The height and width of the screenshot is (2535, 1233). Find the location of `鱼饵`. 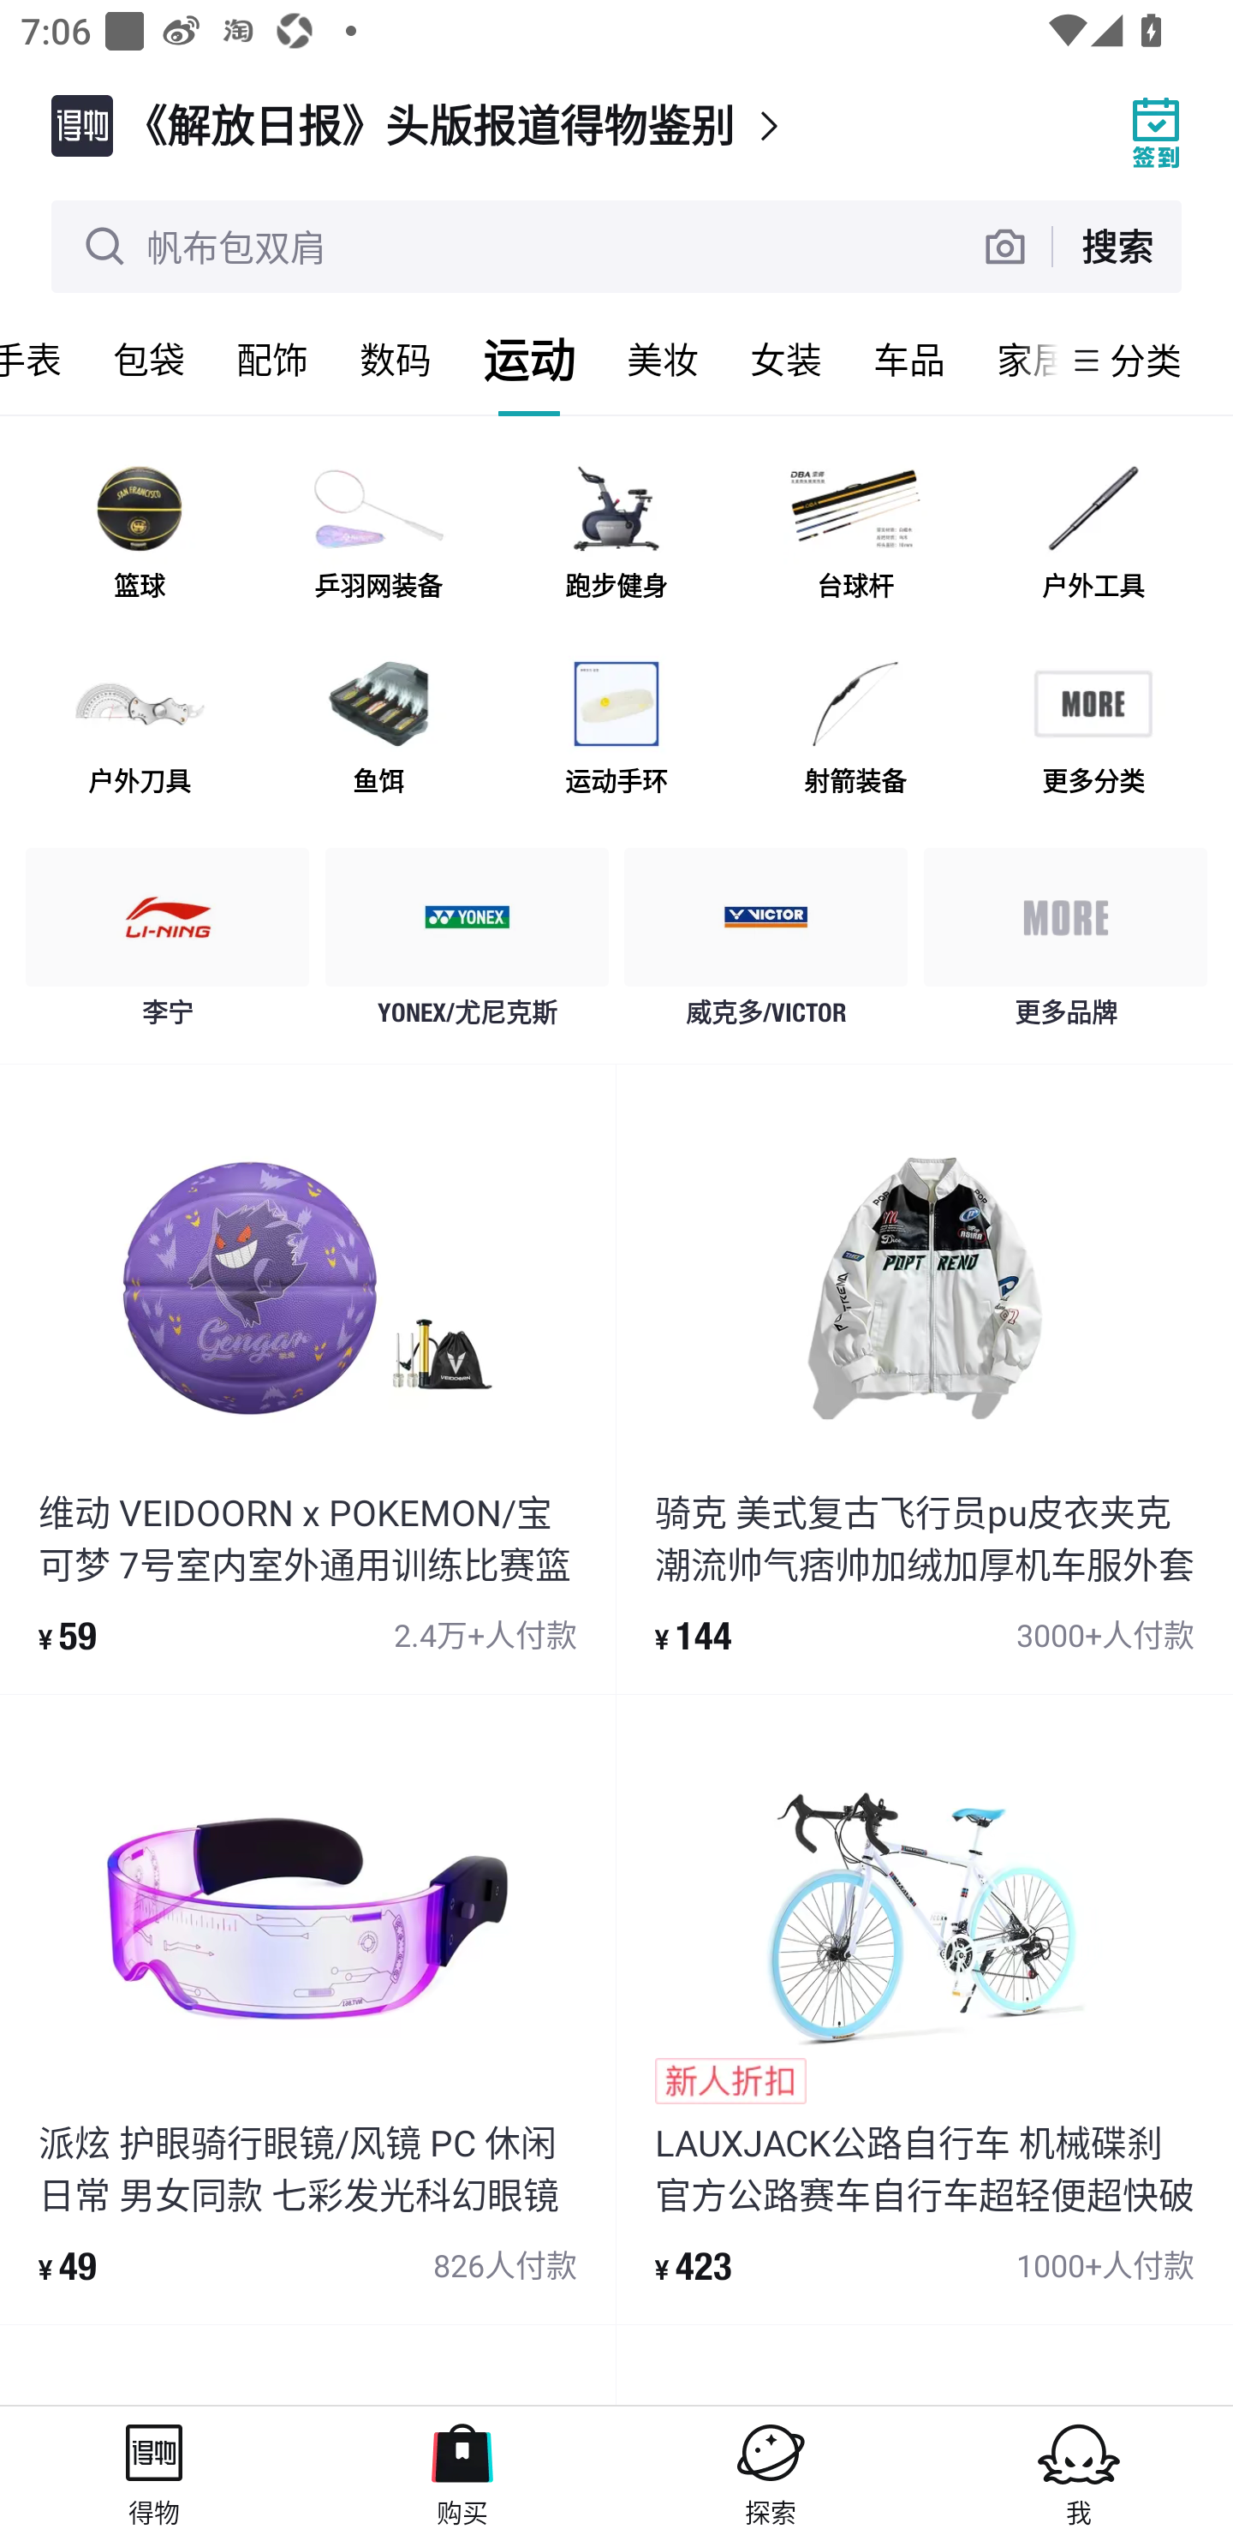

鱼饵 is located at coordinates (378, 728).